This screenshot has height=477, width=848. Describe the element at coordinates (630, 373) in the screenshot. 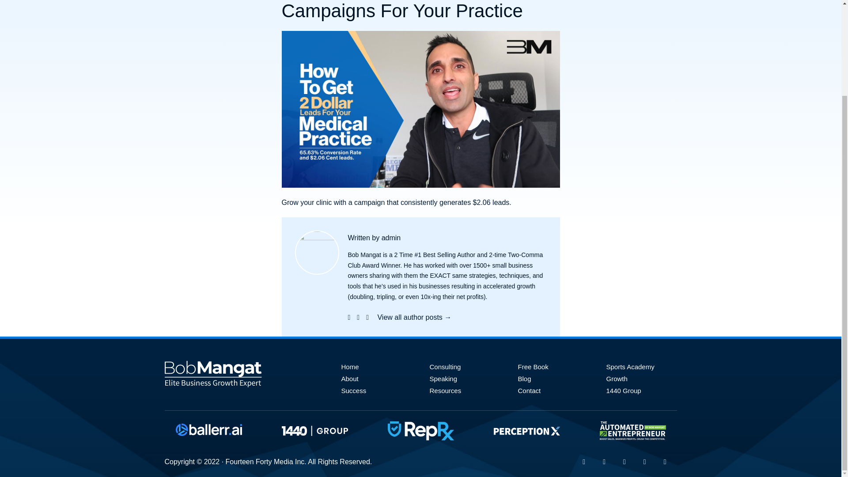

I see `Sports Academy Growth` at that location.